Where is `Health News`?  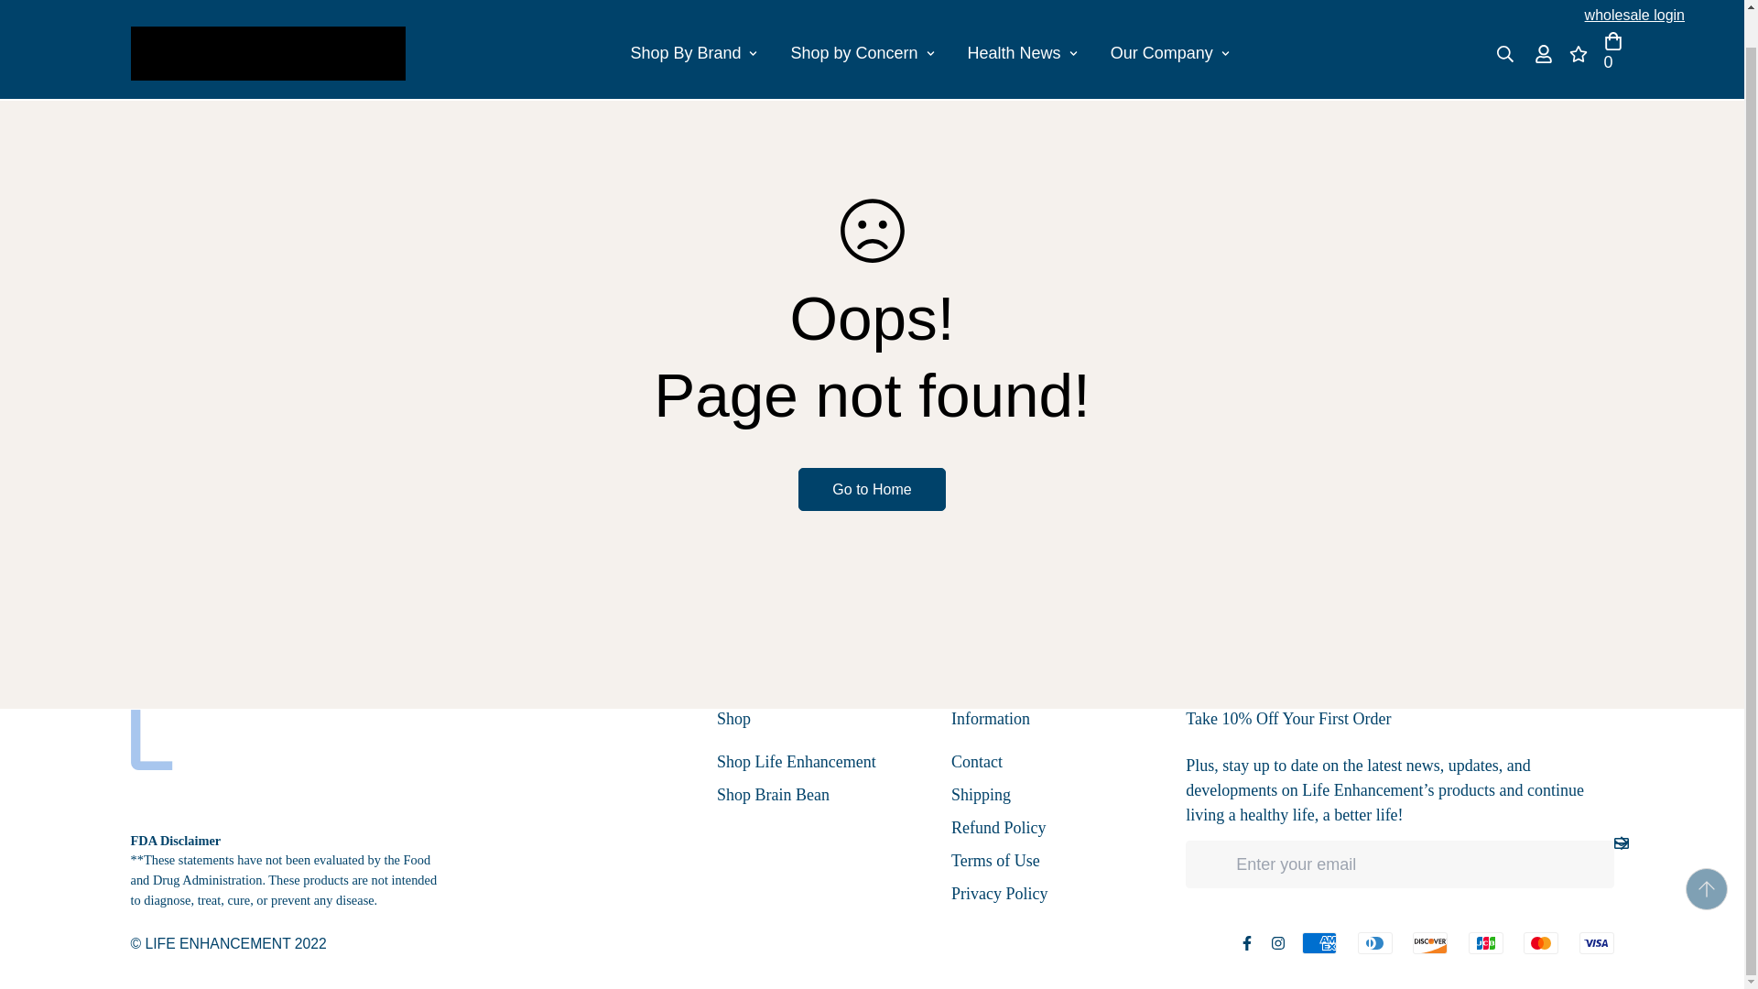 Health News is located at coordinates (1022, 53).